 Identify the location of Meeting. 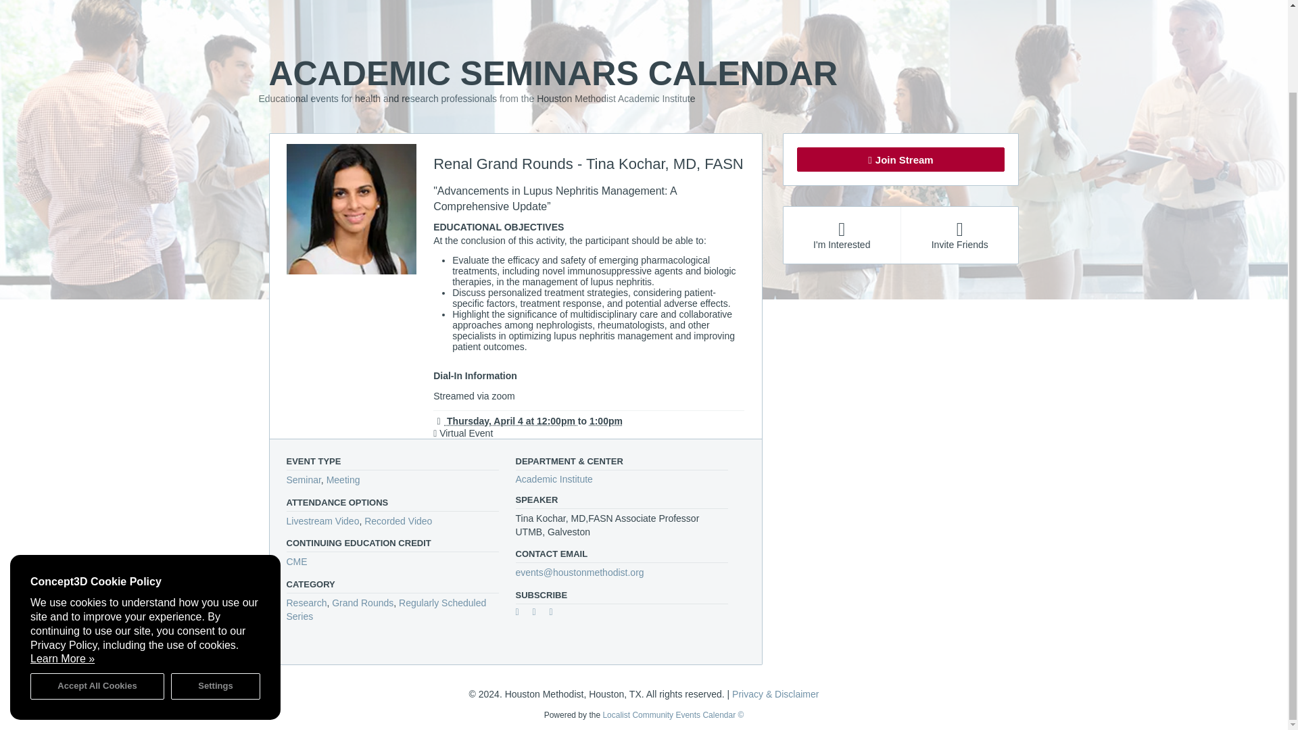
(343, 480).